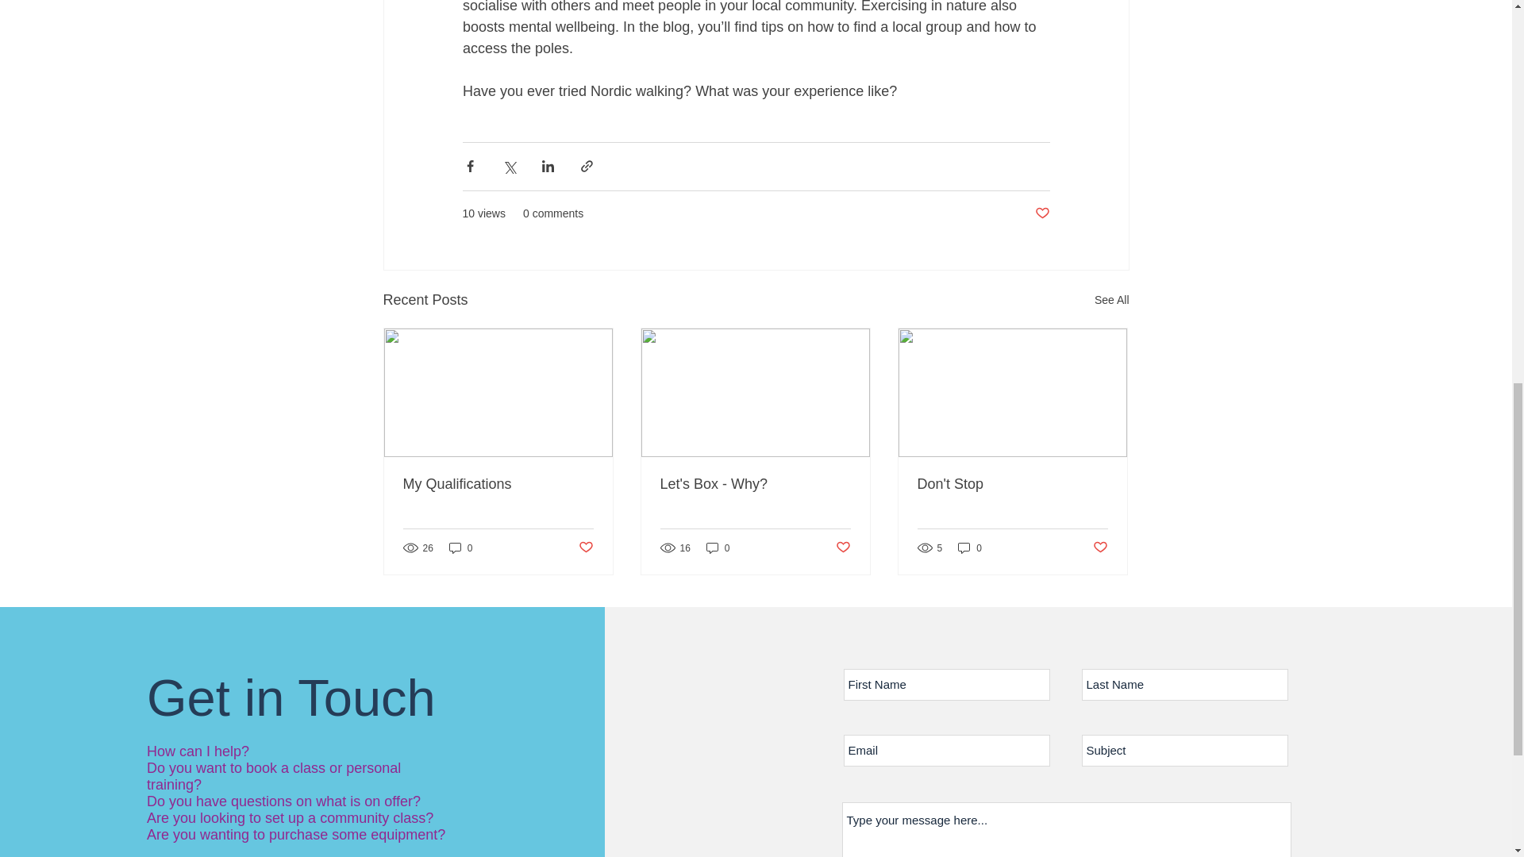 Image resolution: width=1524 pixels, height=857 pixels. I want to click on Don't Stop, so click(1012, 484).